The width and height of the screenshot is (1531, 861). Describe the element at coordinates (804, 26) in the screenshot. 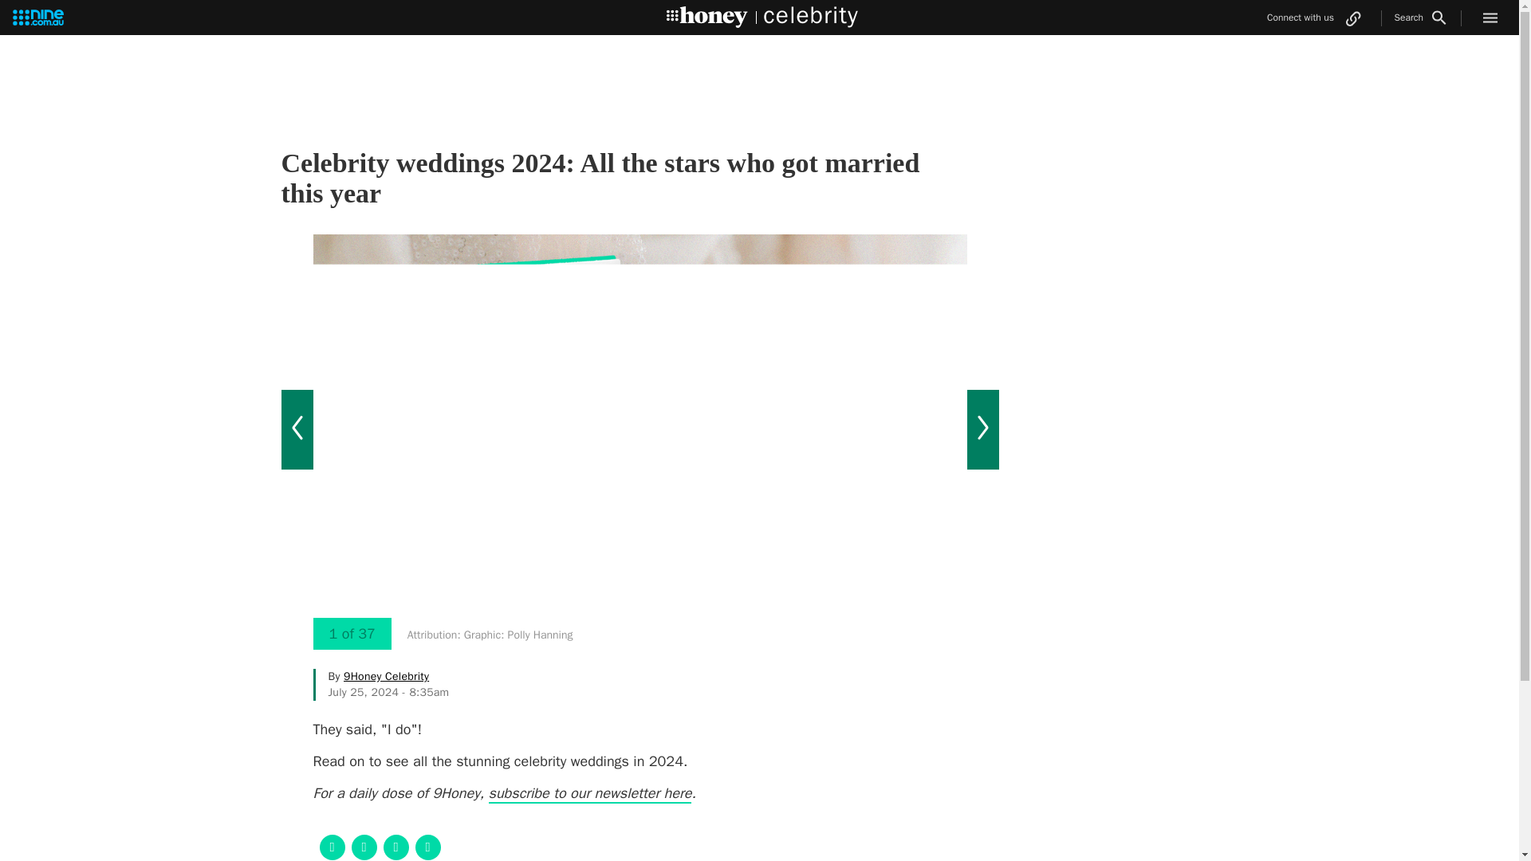

I see `celebrity` at that location.